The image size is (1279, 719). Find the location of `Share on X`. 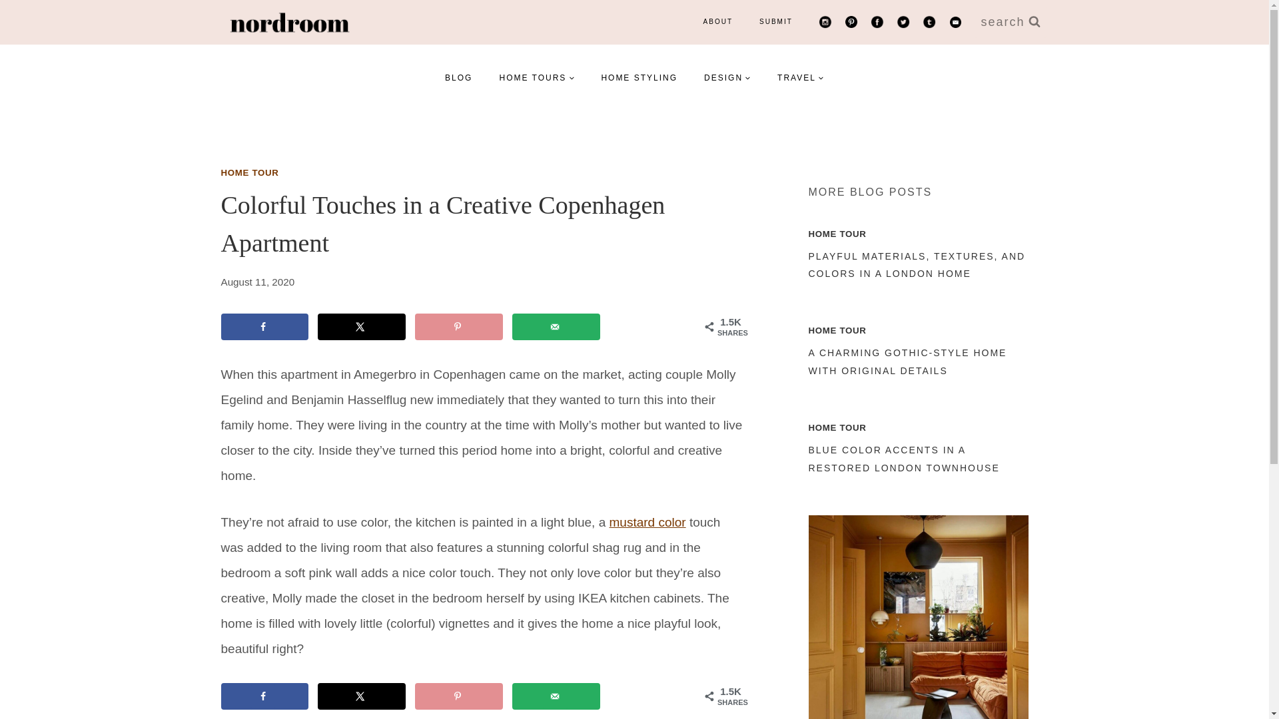

Share on X is located at coordinates (361, 696).